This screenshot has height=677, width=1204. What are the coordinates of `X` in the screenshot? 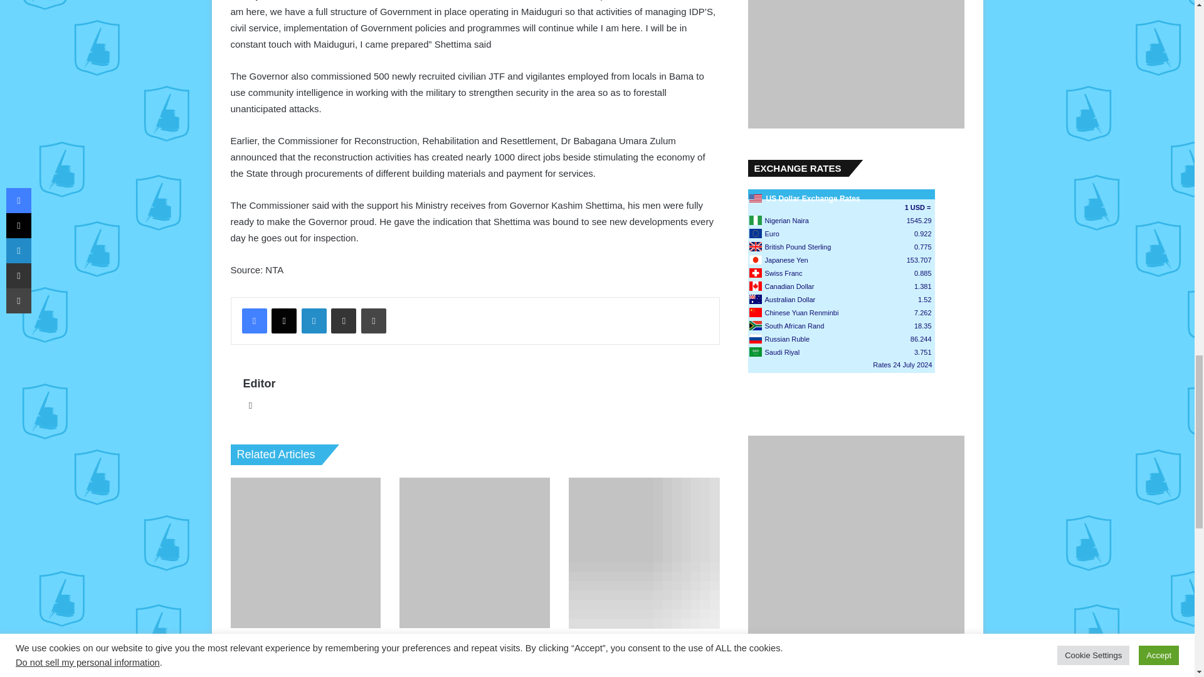 It's located at (283, 321).